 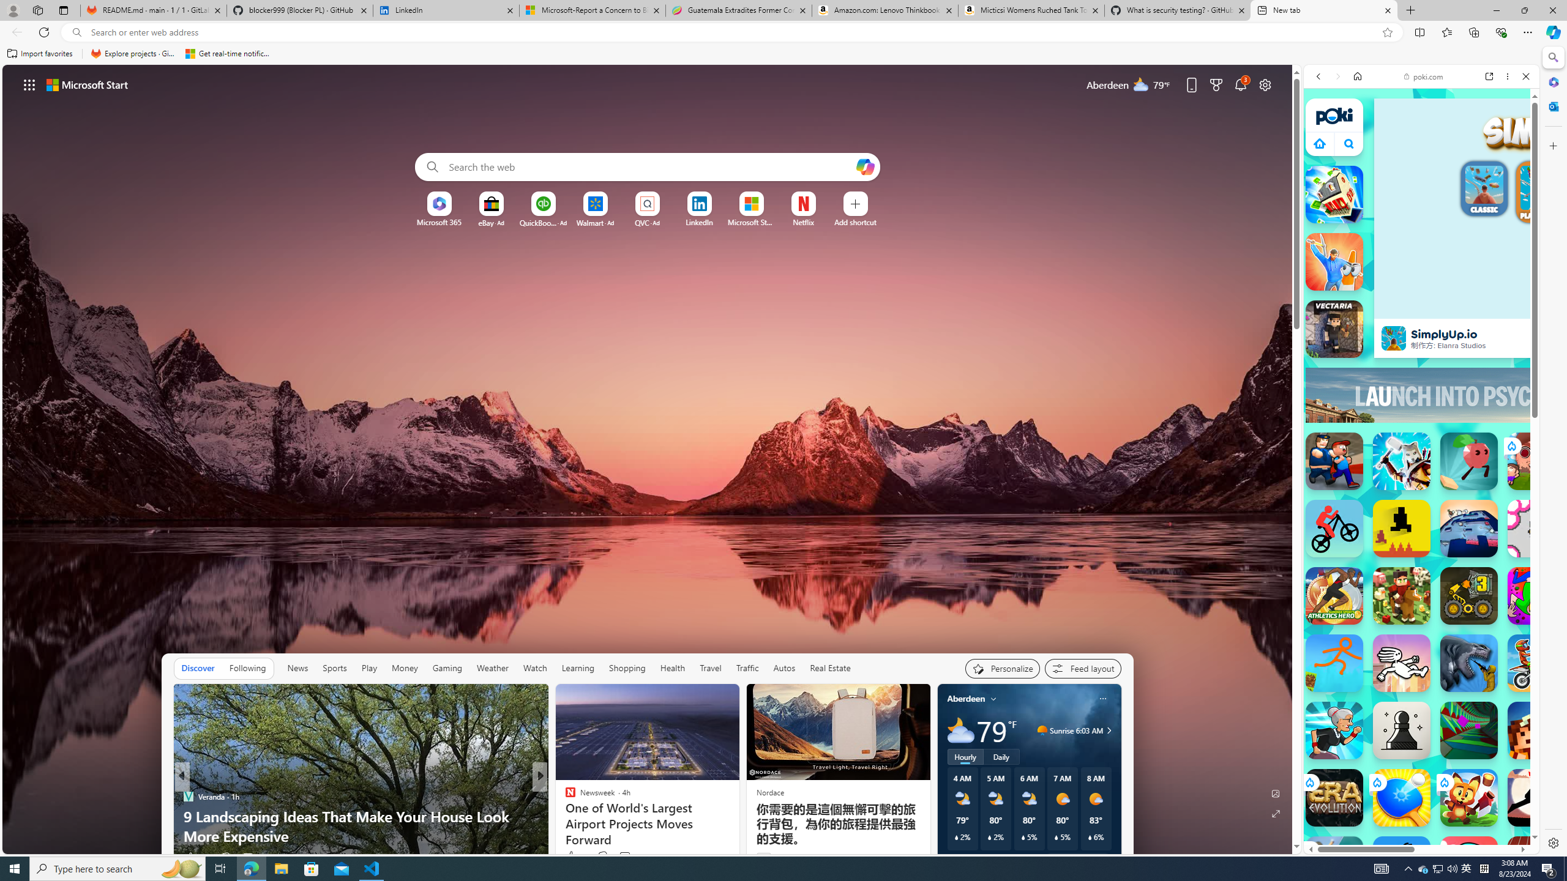 What do you see at coordinates (1402, 596) in the screenshot?
I see `Apple Knight: Farmers Market` at bounding box center [1402, 596].